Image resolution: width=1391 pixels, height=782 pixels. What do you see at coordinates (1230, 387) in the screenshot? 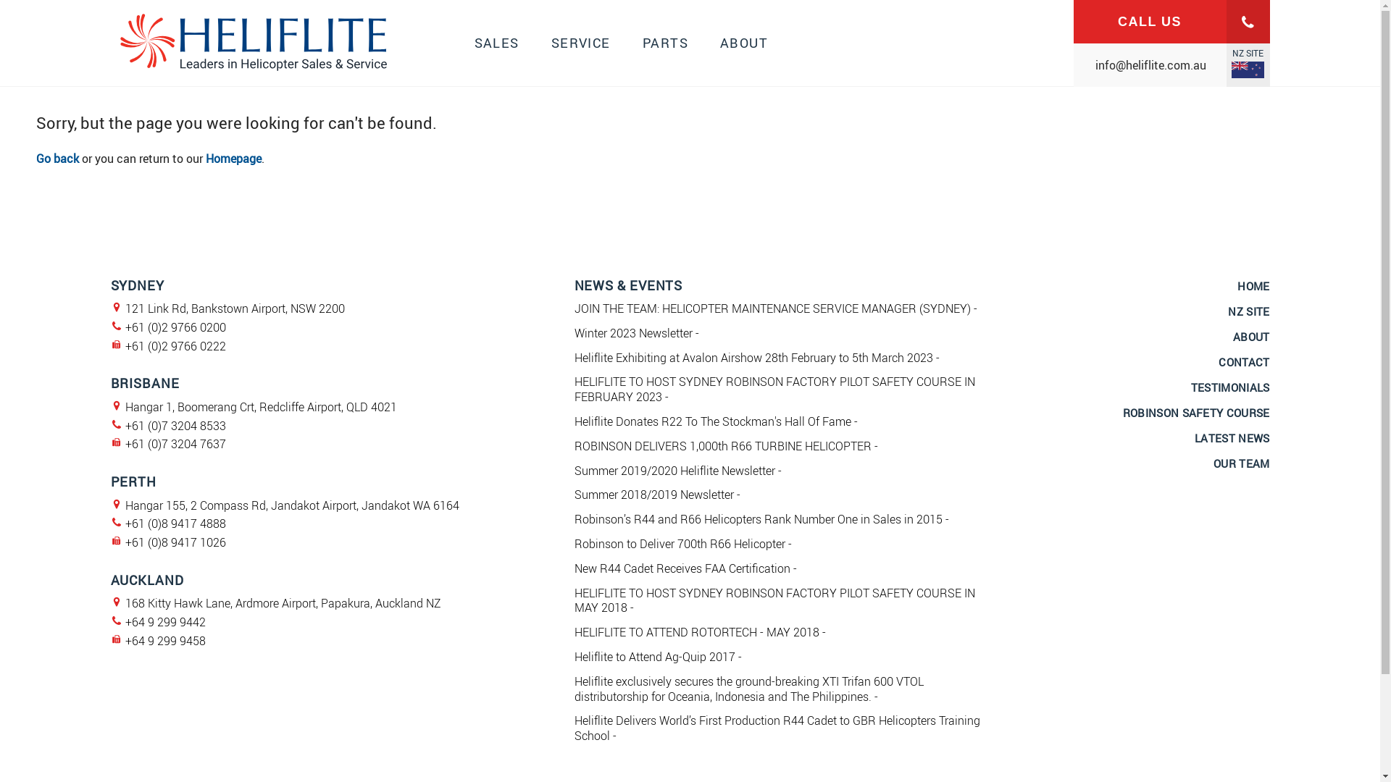
I see `TESTIMONIALS` at bounding box center [1230, 387].